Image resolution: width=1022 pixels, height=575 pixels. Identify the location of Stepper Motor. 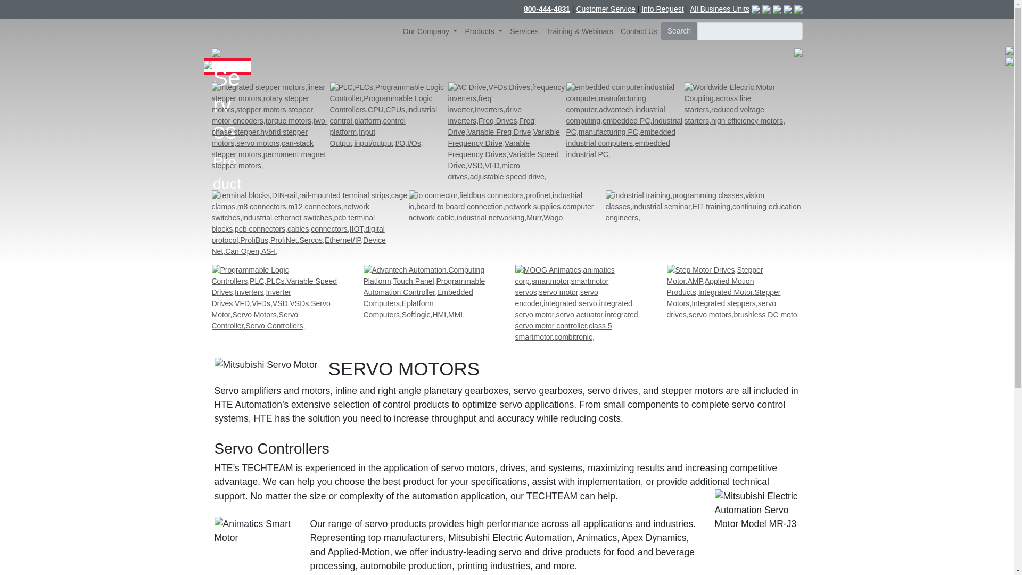
(270, 127).